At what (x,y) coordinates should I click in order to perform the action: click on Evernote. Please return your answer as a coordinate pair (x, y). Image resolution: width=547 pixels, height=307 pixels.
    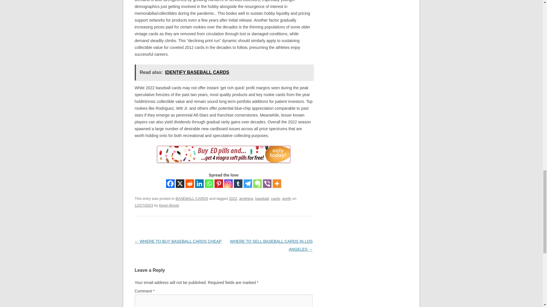
    Looking at the image, I should click on (258, 183).